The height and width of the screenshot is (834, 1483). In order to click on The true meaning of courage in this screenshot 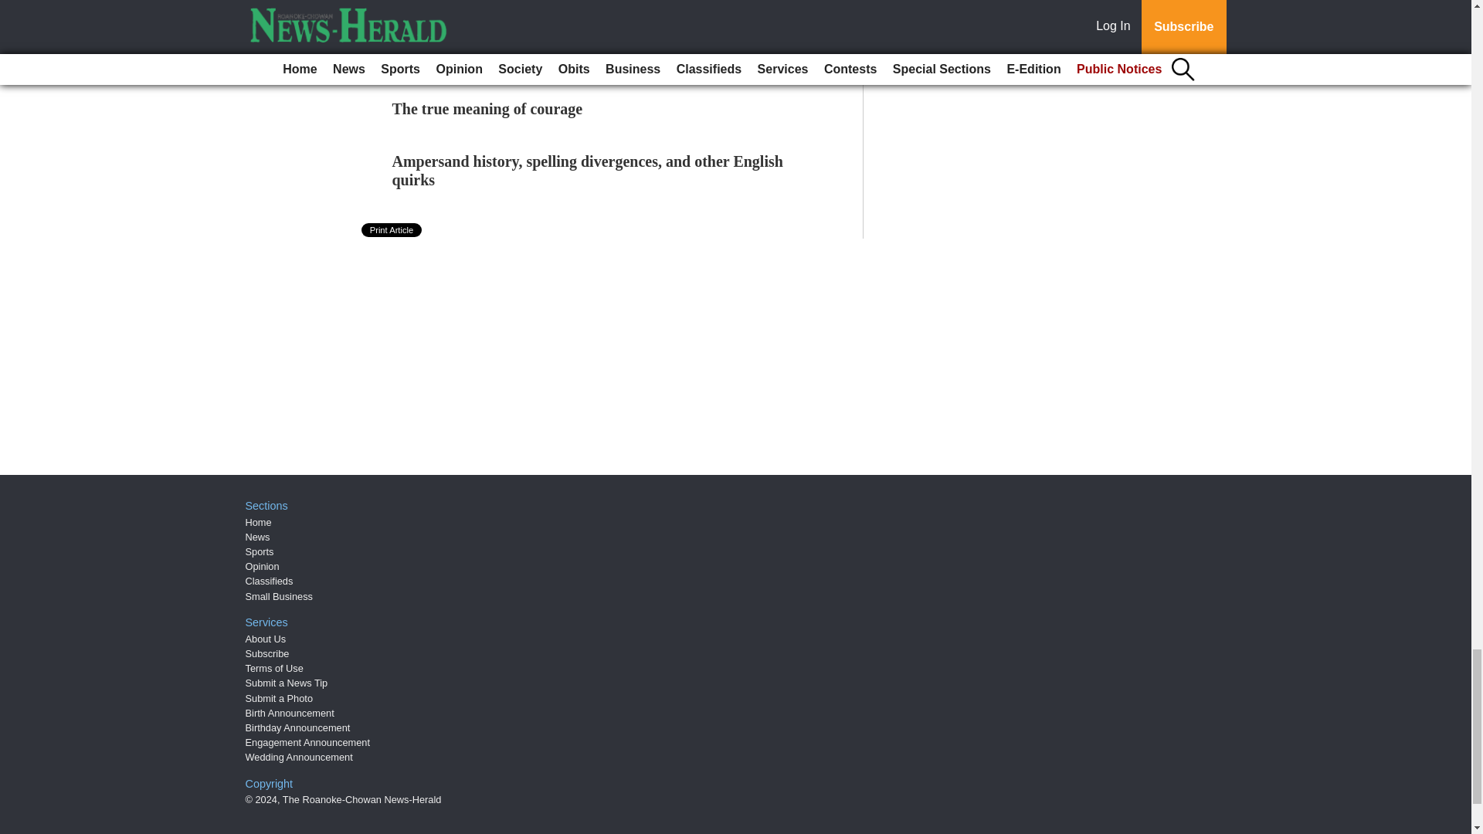, I will do `click(487, 108)`.